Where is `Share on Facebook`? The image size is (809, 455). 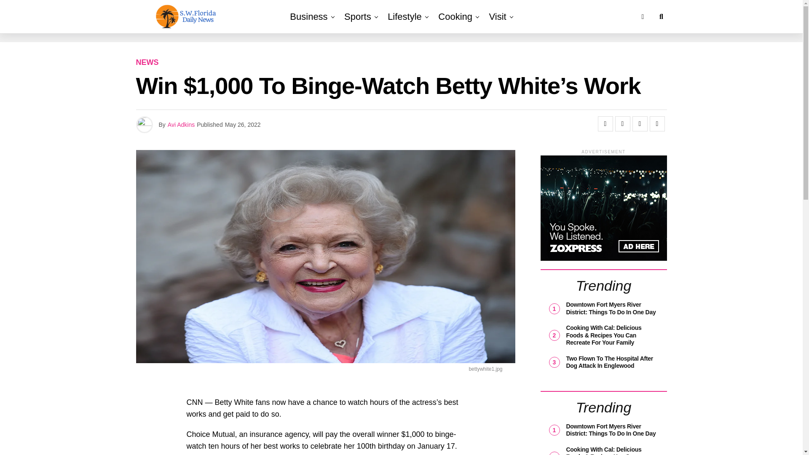
Share on Facebook is located at coordinates (605, 124).